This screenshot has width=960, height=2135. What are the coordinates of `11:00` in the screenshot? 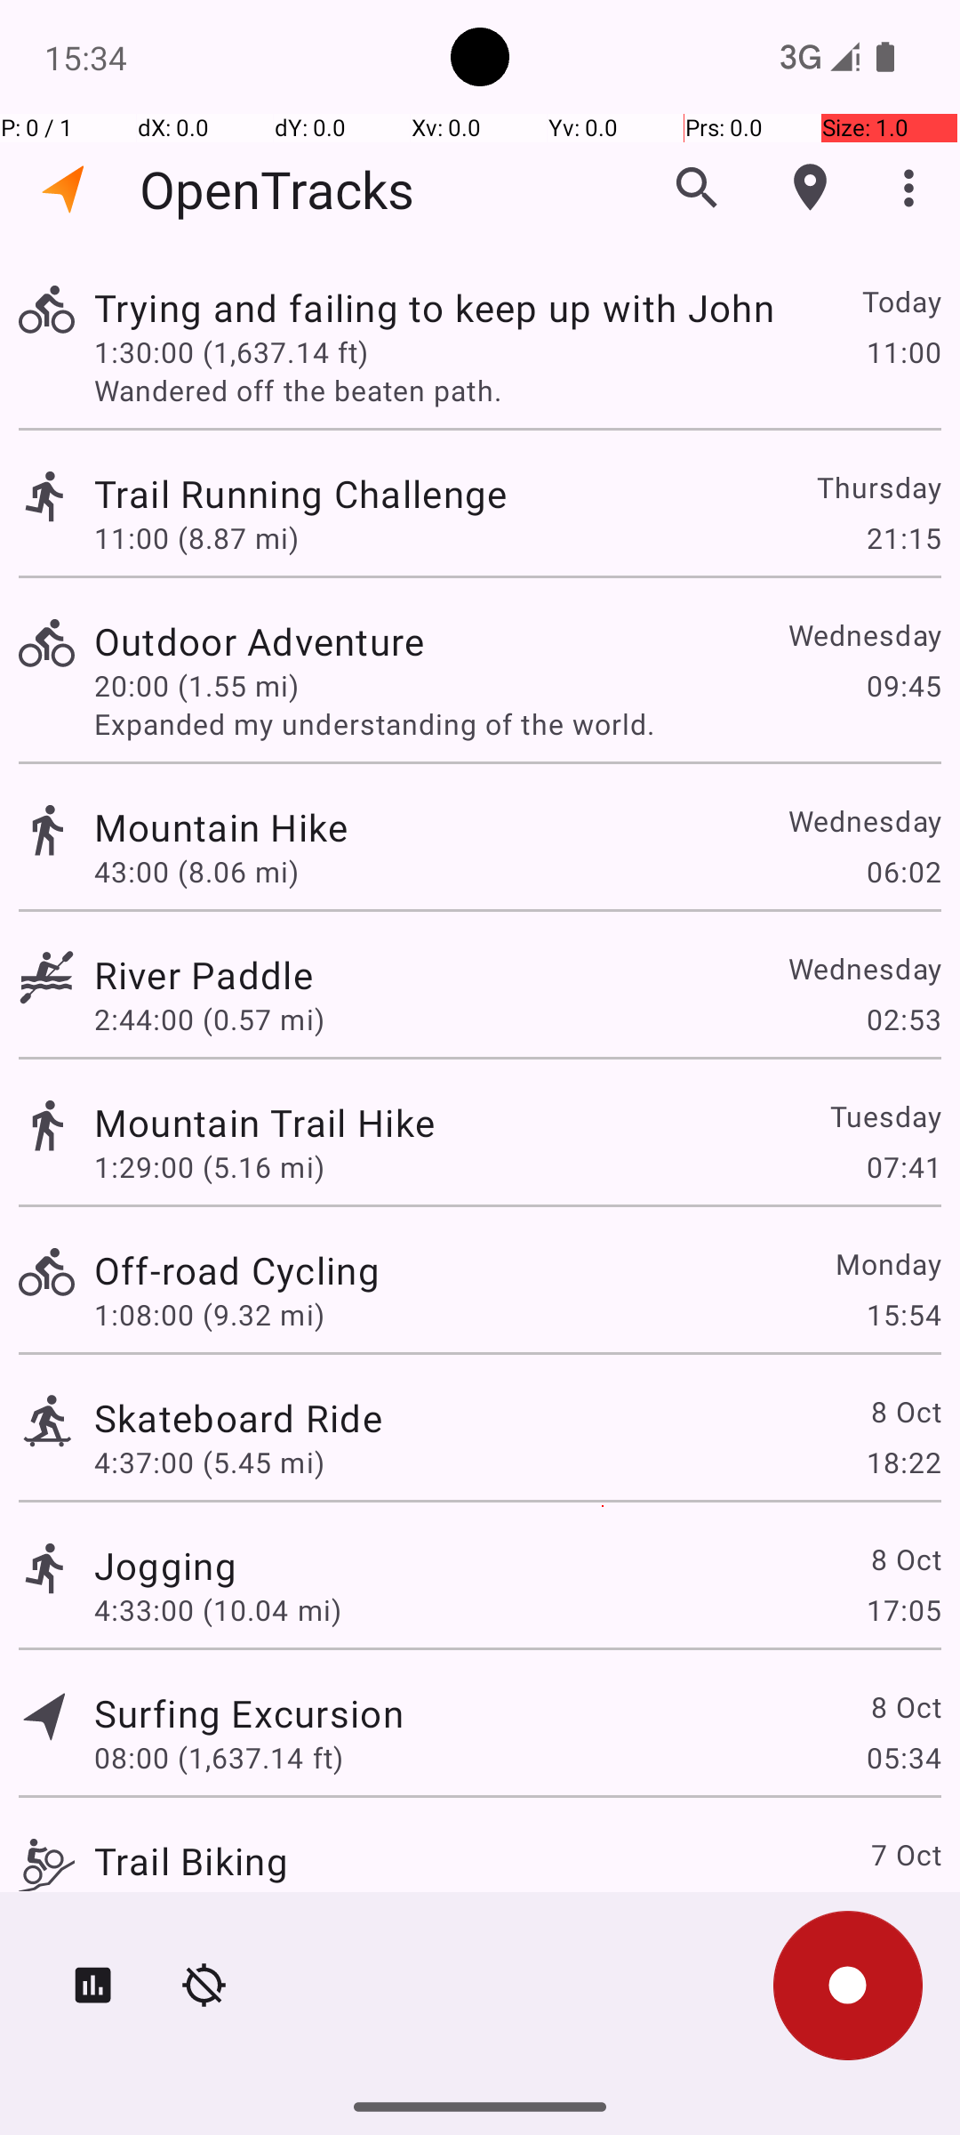 It's located at (903, 351).